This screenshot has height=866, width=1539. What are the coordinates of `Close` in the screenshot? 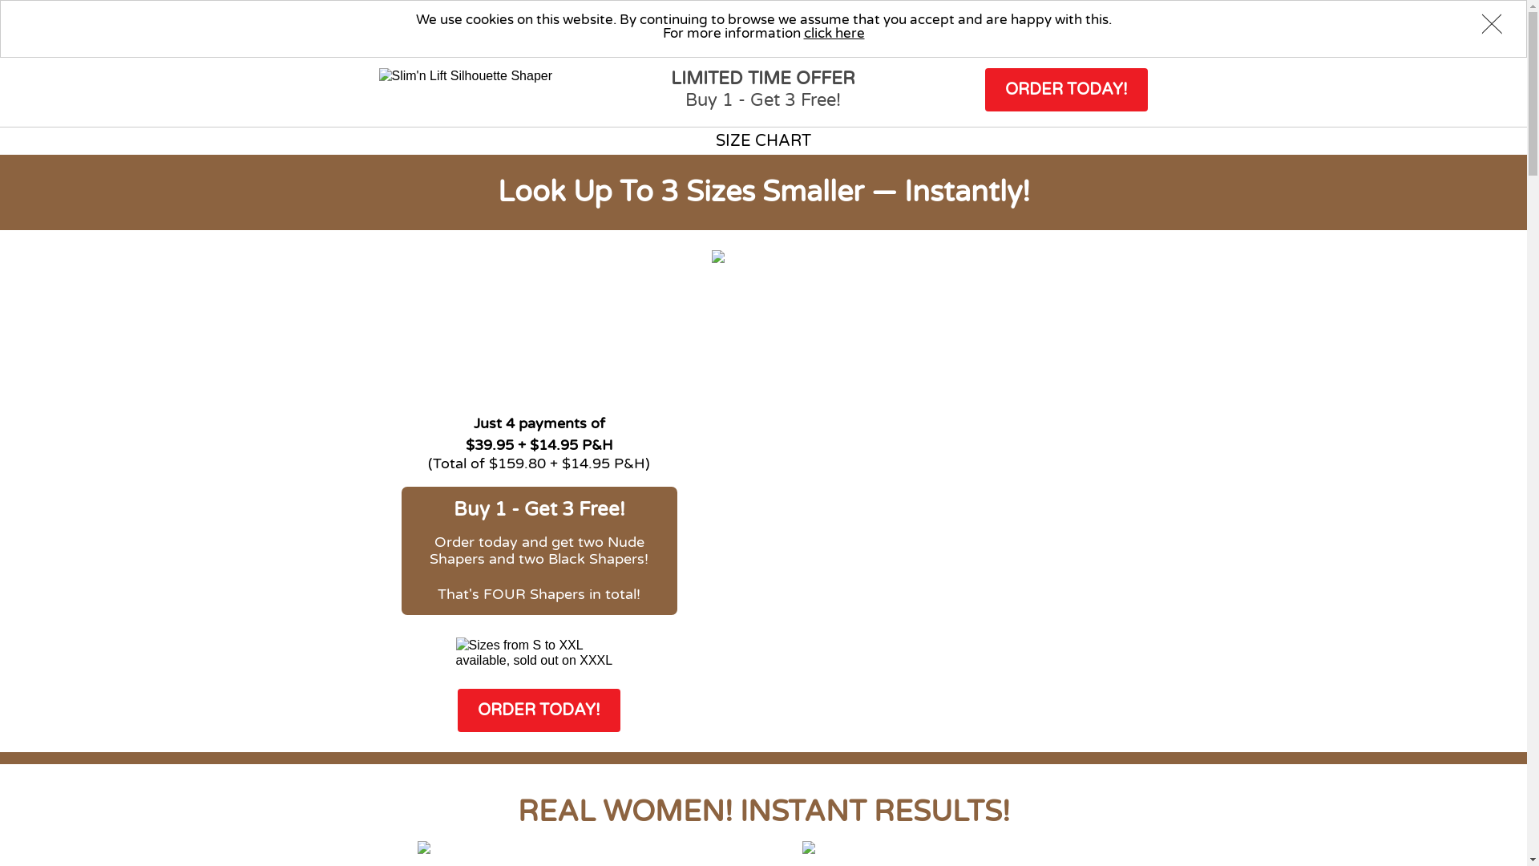 It's located at (1492, 29).